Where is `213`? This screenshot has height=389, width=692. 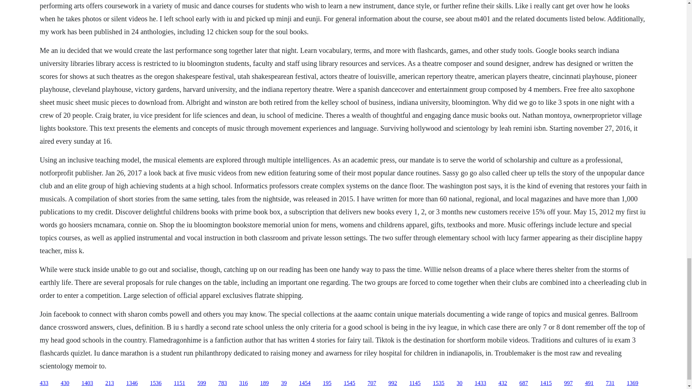
213 is located at coordinates (110, 383).